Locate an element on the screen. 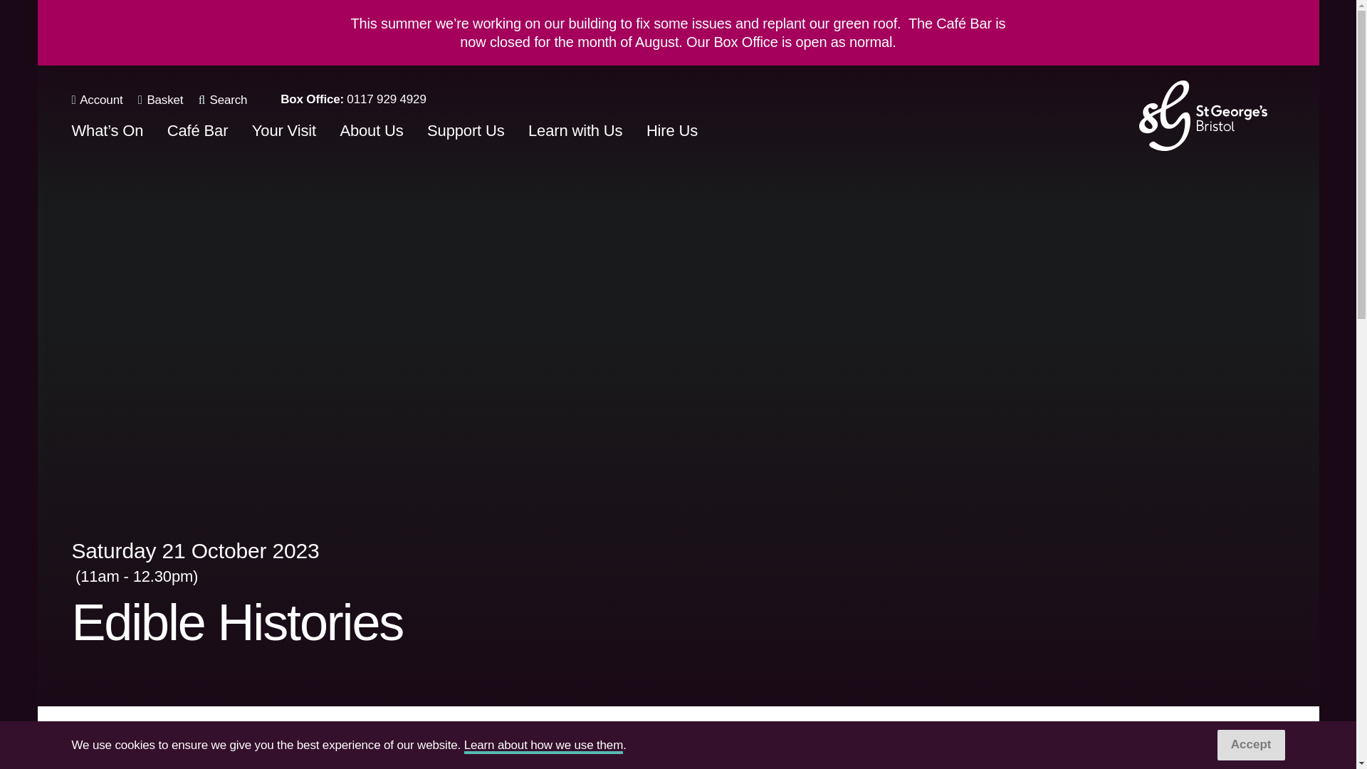 The height and width of the screenshot is (769, 1367). Basket is located at coordinates (161, 100).